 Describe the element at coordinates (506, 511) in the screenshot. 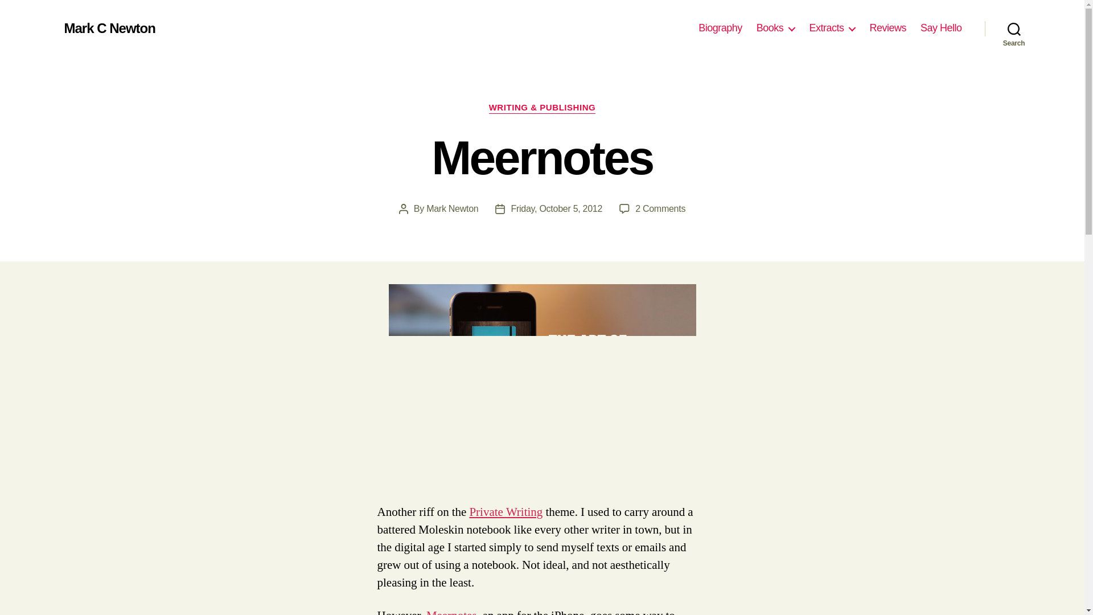

I see `Say Hello` at that location.